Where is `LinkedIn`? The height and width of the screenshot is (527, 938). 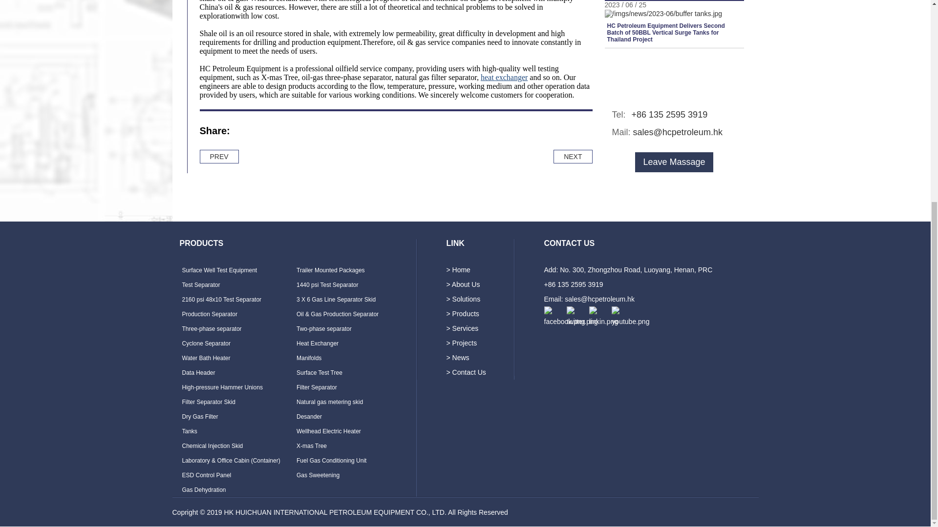 LinkedIn is located at coordinates (287, 134).